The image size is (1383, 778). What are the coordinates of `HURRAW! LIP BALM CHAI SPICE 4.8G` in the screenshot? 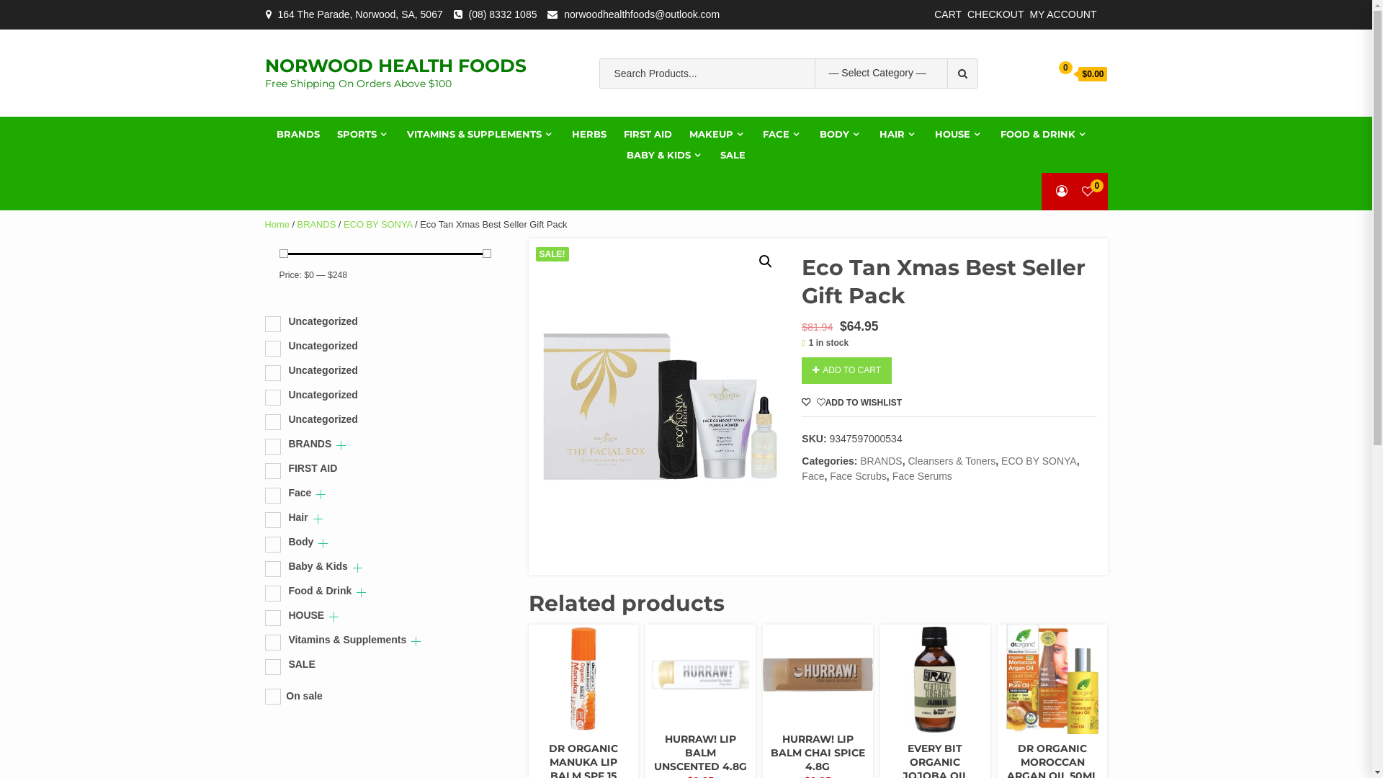 It's located at (818, 753).